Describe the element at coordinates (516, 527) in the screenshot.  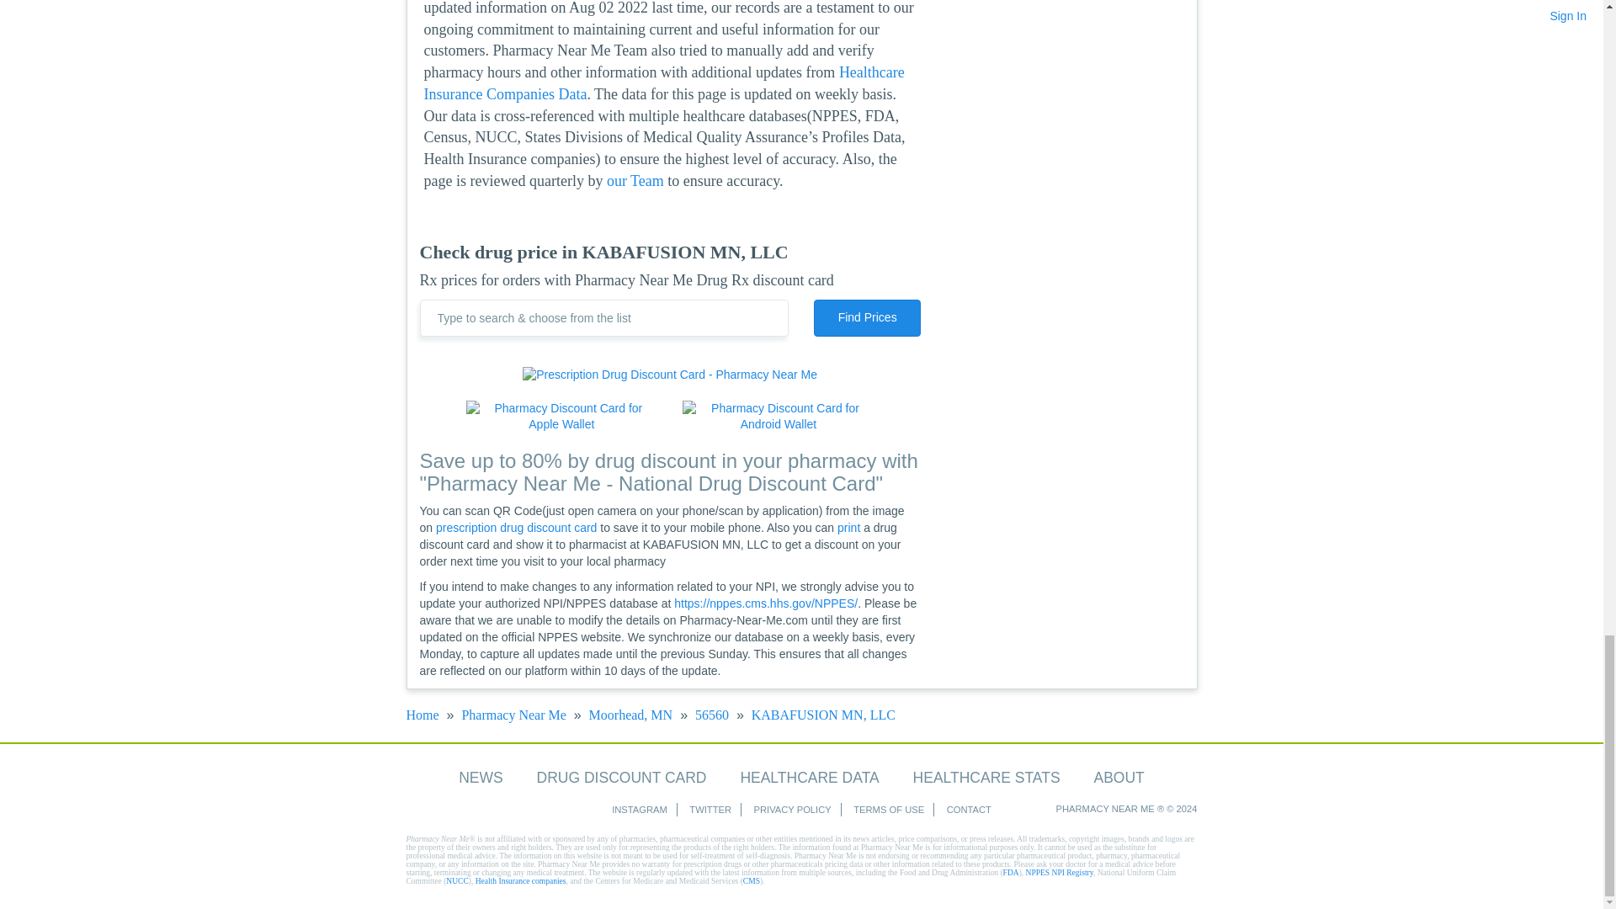
I see `prescription drug discount card` at that location.